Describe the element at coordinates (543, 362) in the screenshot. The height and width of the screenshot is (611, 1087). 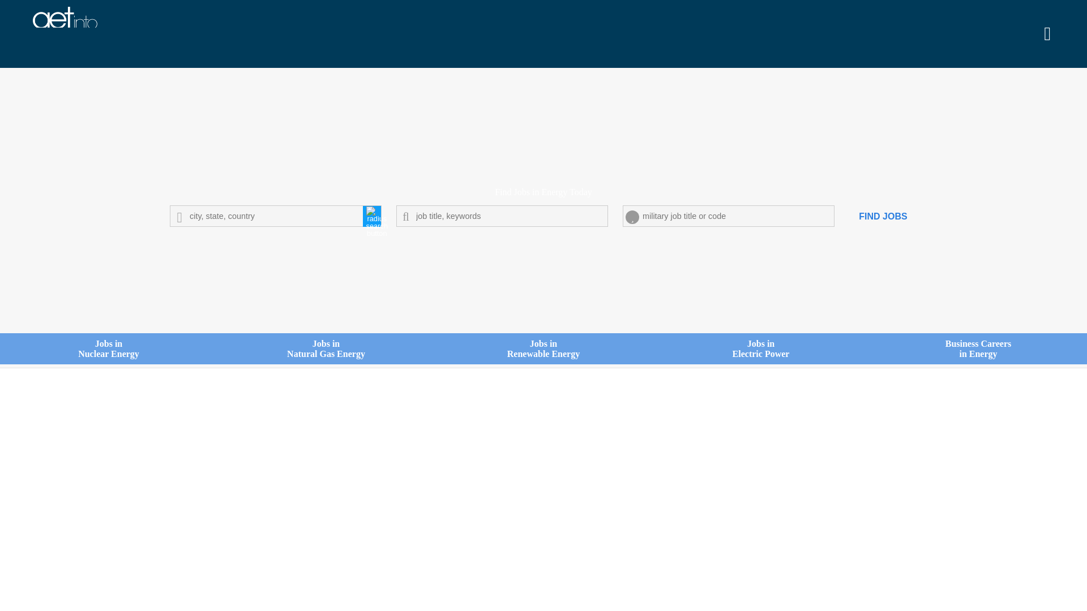
I see `Search MOC` at that location.